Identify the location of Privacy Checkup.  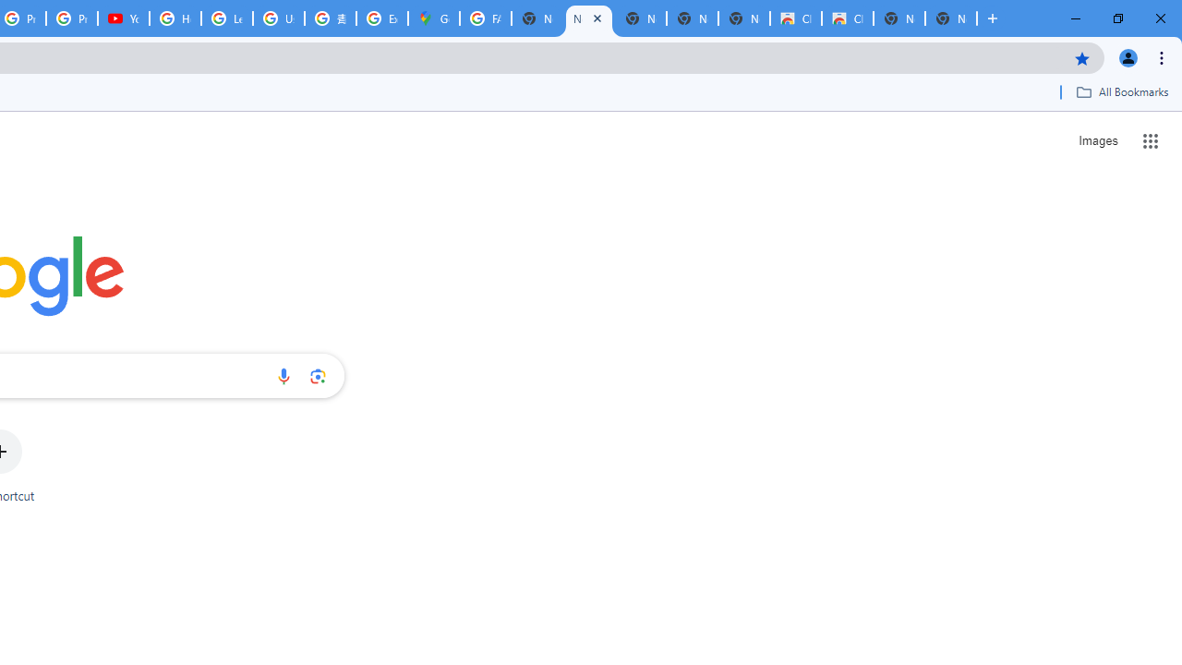
(72, 18).